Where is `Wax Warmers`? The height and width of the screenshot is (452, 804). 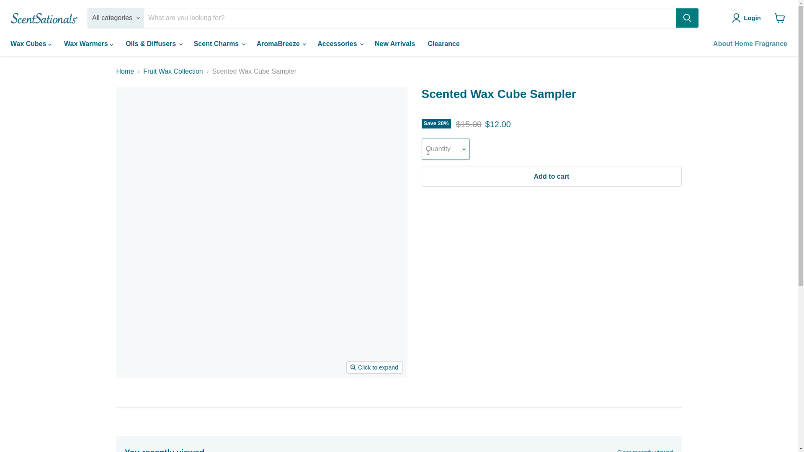
Wax Warmers is located at coordinates (88, 44).